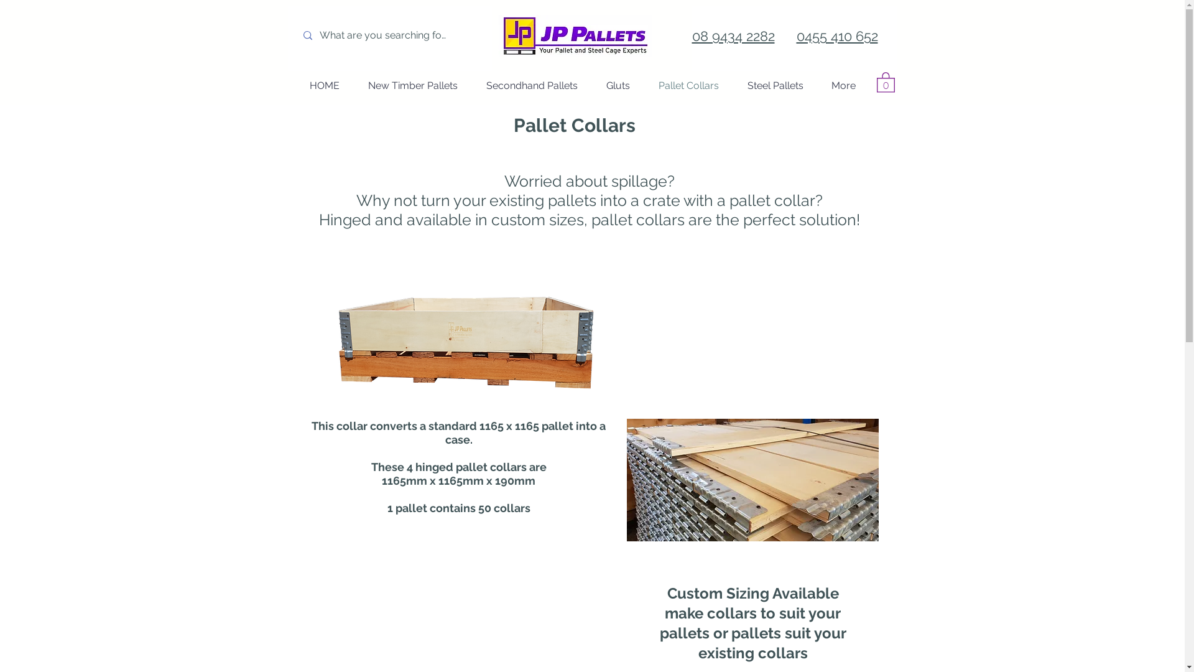  What do you see at coordinates (886, 82) in the screenshot?
I see `0` at bounding box center [886, 82].